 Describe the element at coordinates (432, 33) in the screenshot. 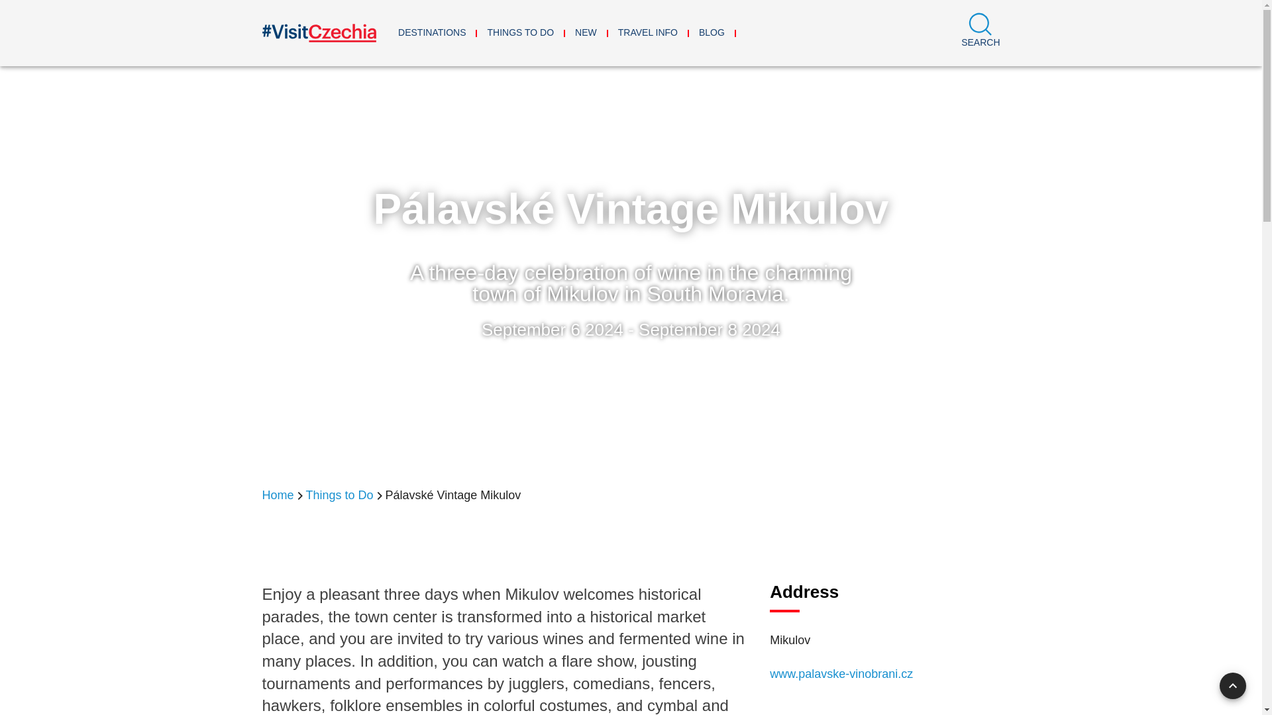

I see `DESTINATIONS` at that location.